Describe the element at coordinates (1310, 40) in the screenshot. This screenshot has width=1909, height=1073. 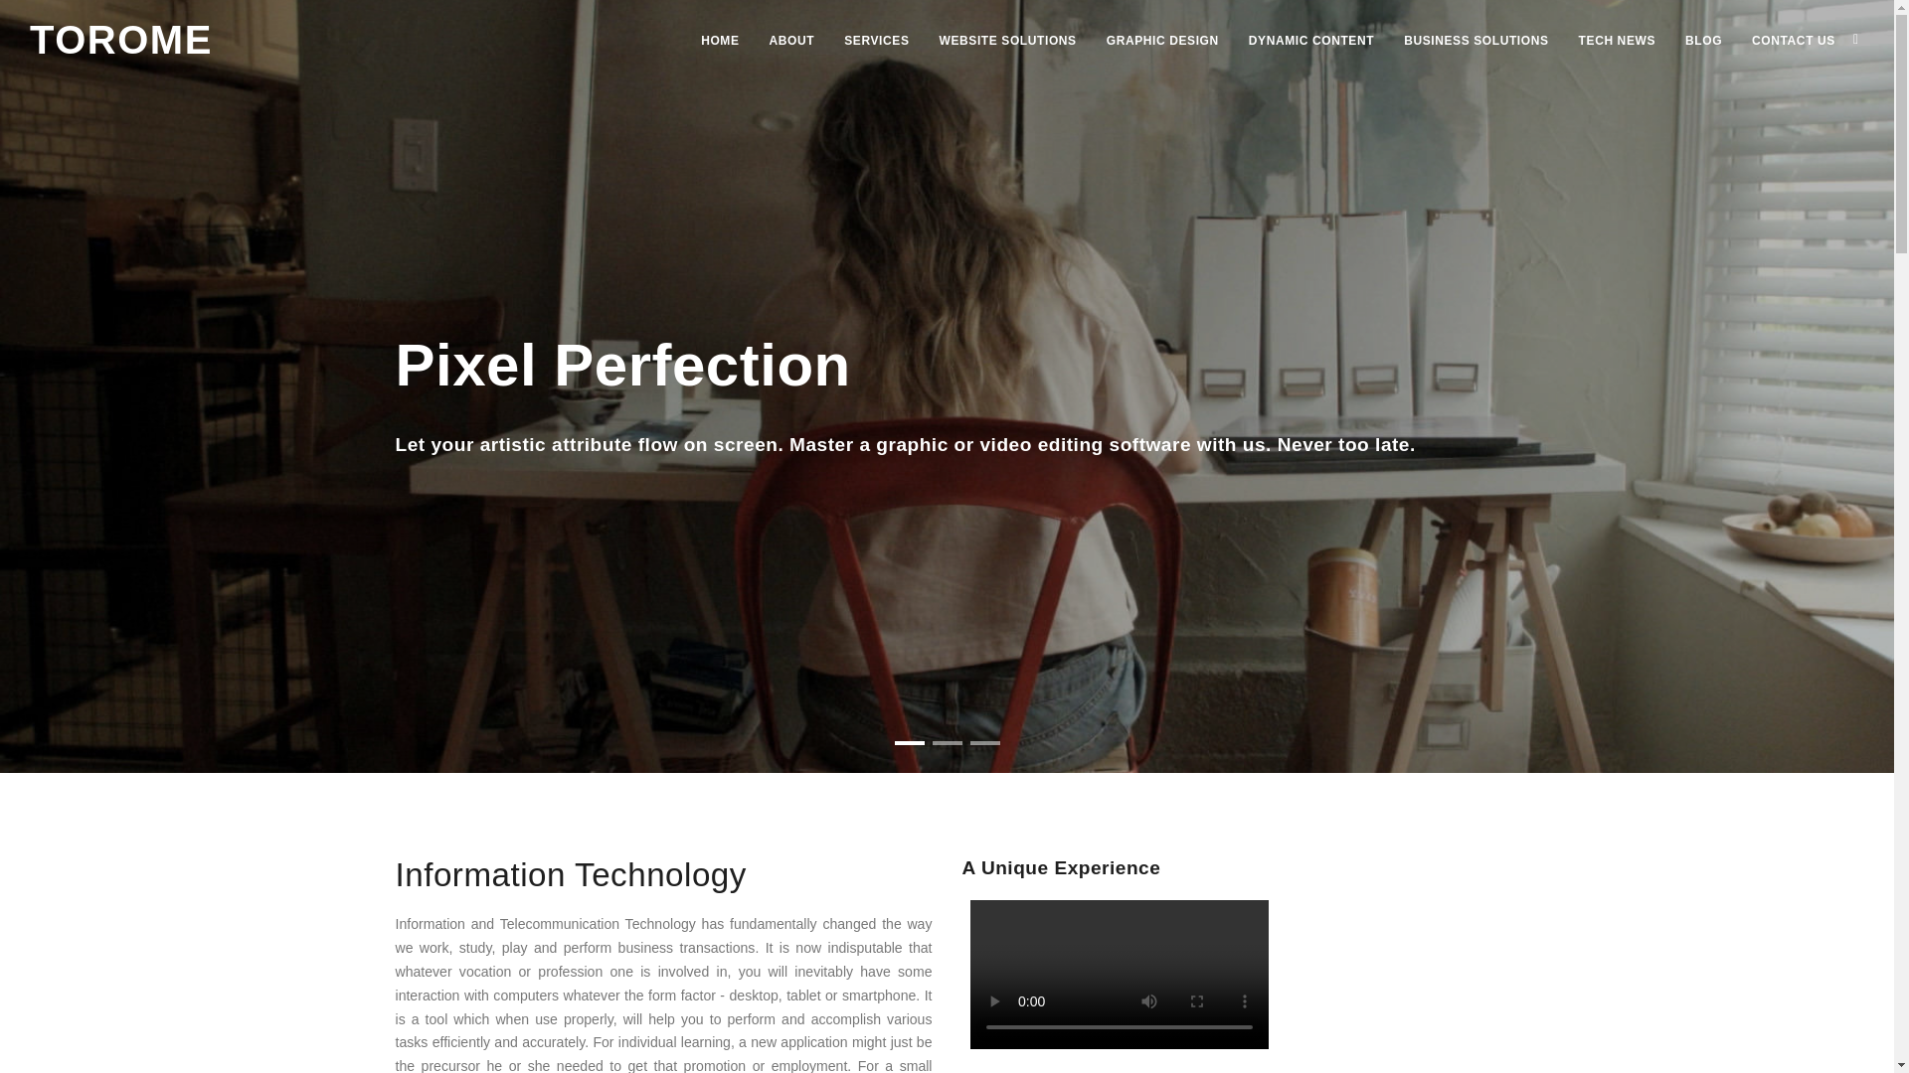
I see `DYNAMIC CONTENT` at that location.